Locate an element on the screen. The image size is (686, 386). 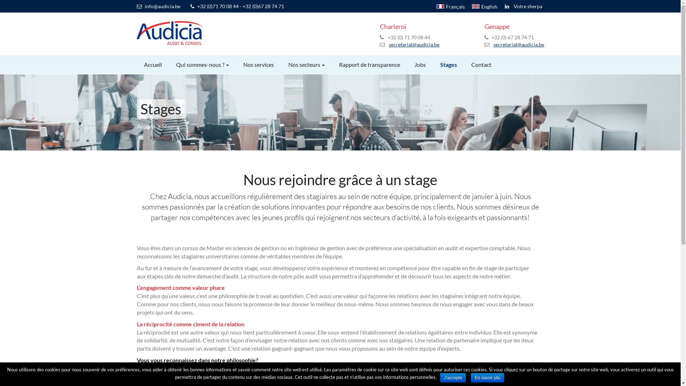
J'accepte is located at coordinates (453, 378).